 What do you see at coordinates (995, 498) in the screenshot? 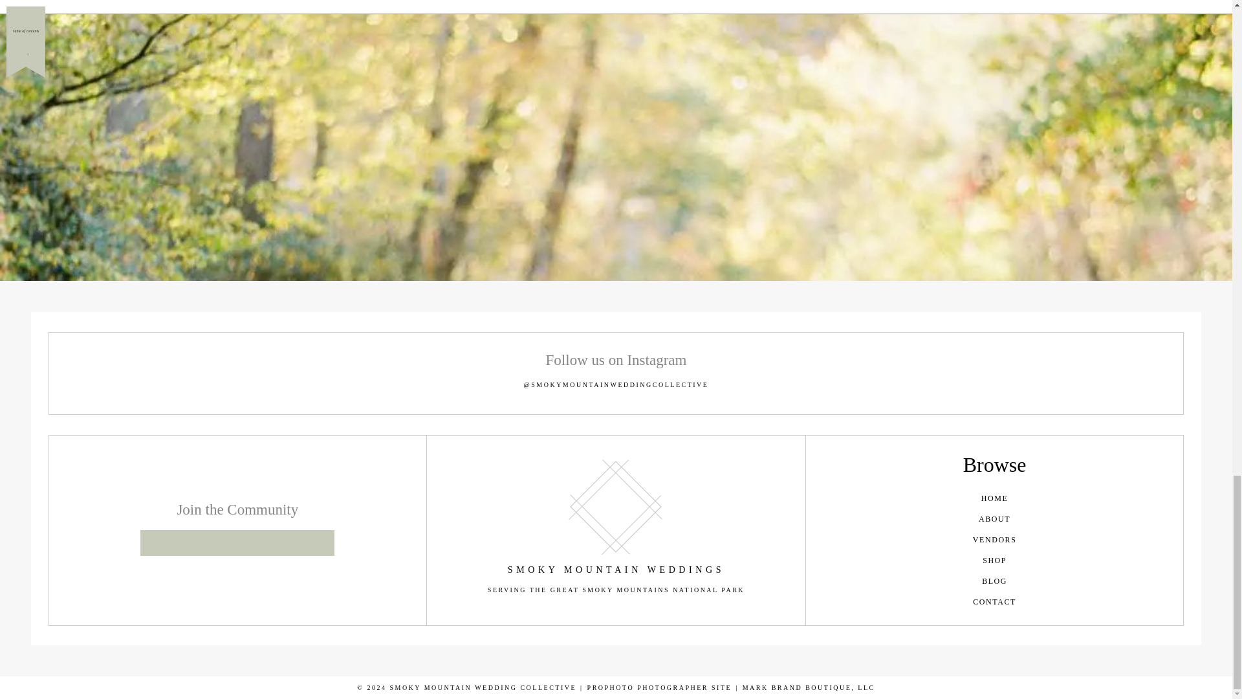
I see `HOME` at bounding box center [995, 498].